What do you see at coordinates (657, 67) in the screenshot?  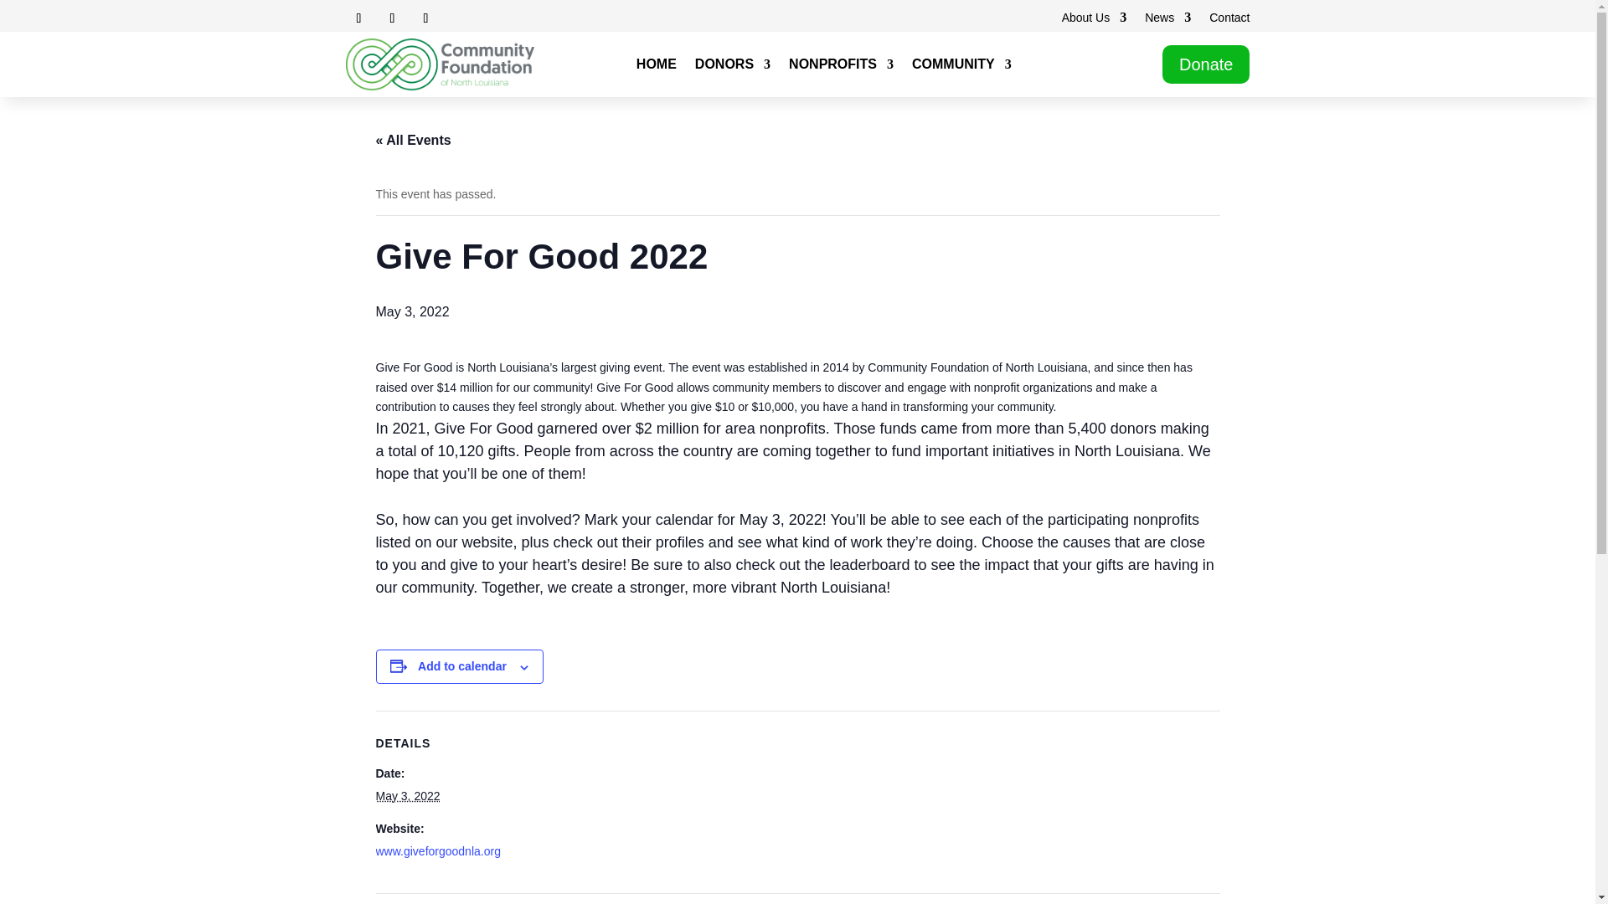 I see `HOME` at bounding box center [657, 67].